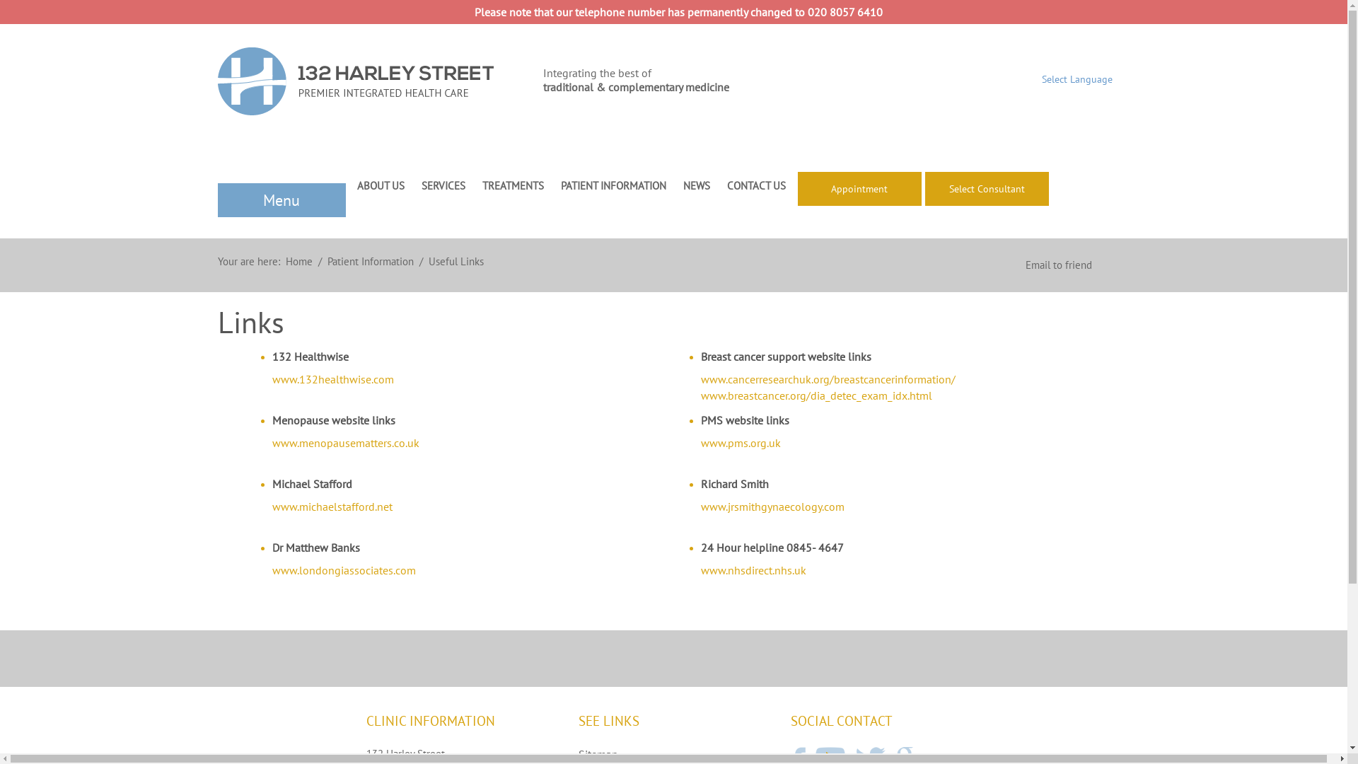 The image size is (1358, 764). I want to click on Sitemap, so click(674, 754).